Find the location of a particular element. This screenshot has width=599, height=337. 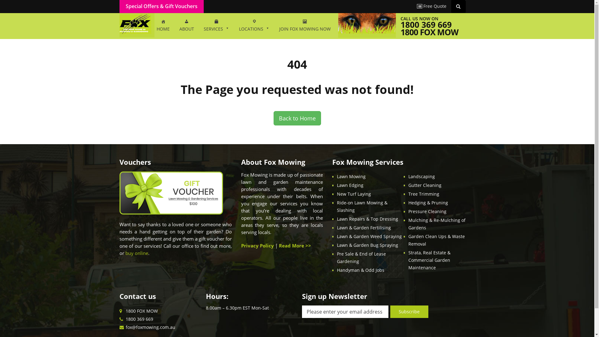

buy online is located at coordinates (137, 253).